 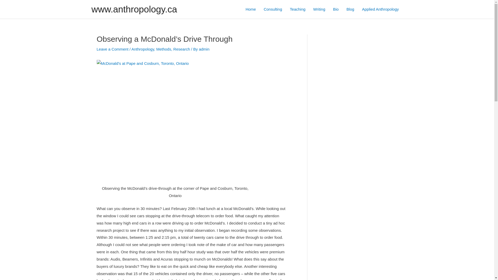 What do you see at coordinates (251, 9) in the screenshot?
I see `Home` at bounding box center [251, 9].